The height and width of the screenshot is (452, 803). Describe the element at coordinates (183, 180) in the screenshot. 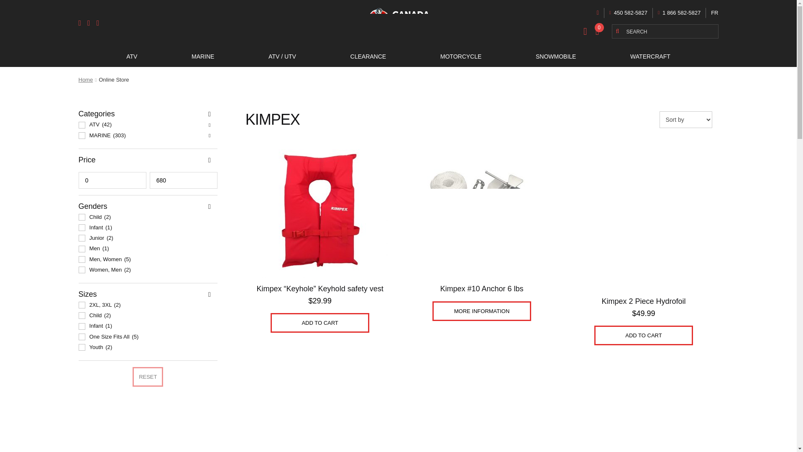

I see `680` at that location.